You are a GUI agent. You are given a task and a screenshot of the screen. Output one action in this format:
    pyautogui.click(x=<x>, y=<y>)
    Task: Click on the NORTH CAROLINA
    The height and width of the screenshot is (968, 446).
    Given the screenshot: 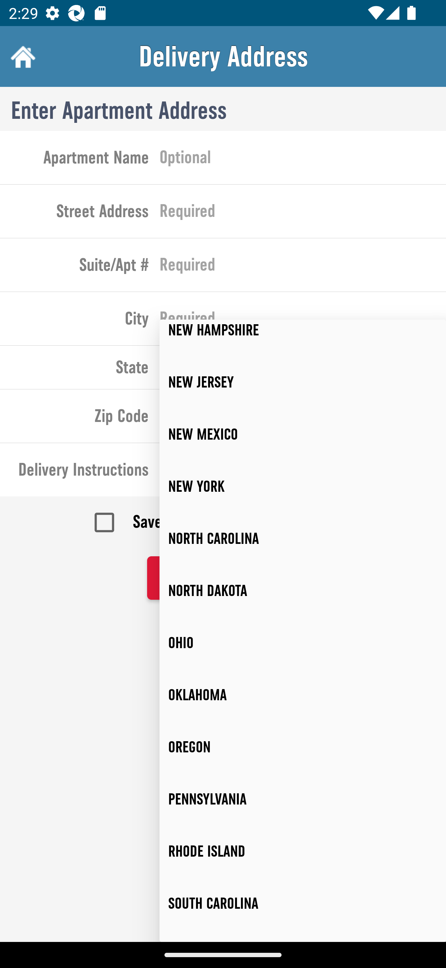 What is the action you would take?
    pyautogui.click(x=303, y=538)
    